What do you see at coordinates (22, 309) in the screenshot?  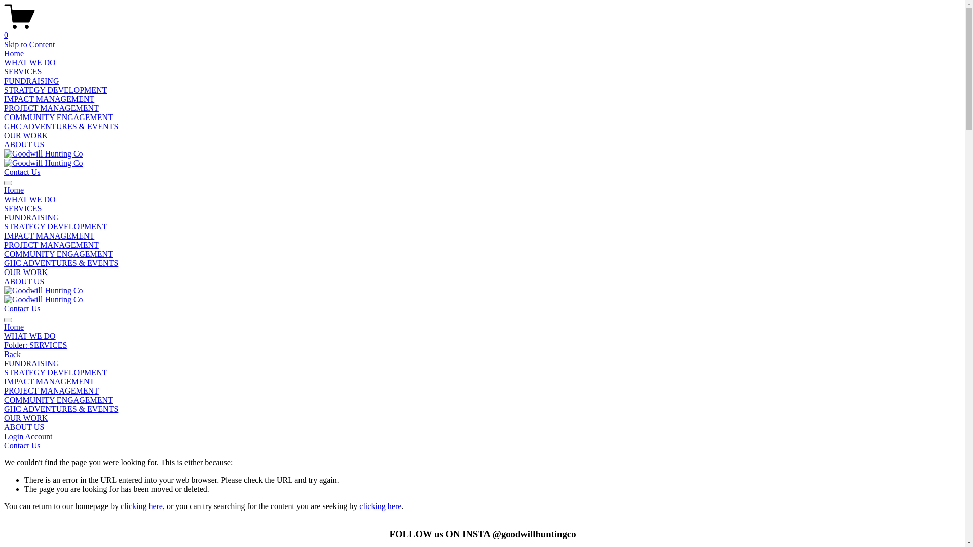 I see `Contact Us` at bounding box center [22, 309].